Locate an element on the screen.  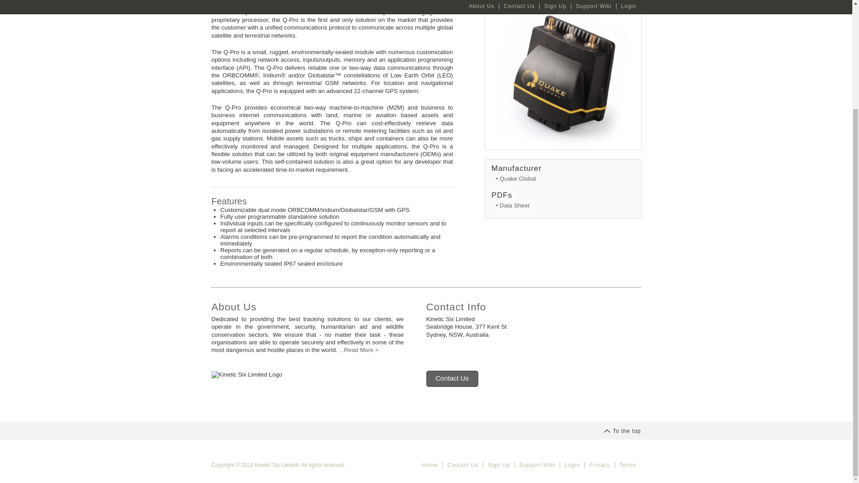
Contact Us is located at coordinates (452, 379).